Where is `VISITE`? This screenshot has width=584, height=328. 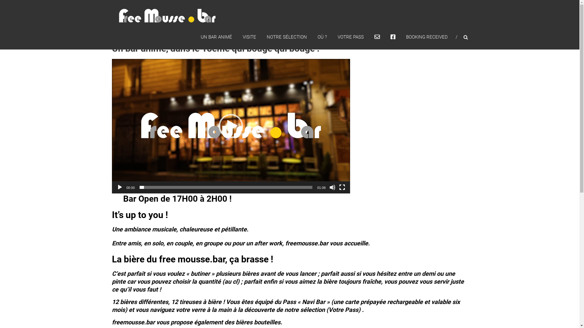 VISITE is located at coordinates (249, 37).